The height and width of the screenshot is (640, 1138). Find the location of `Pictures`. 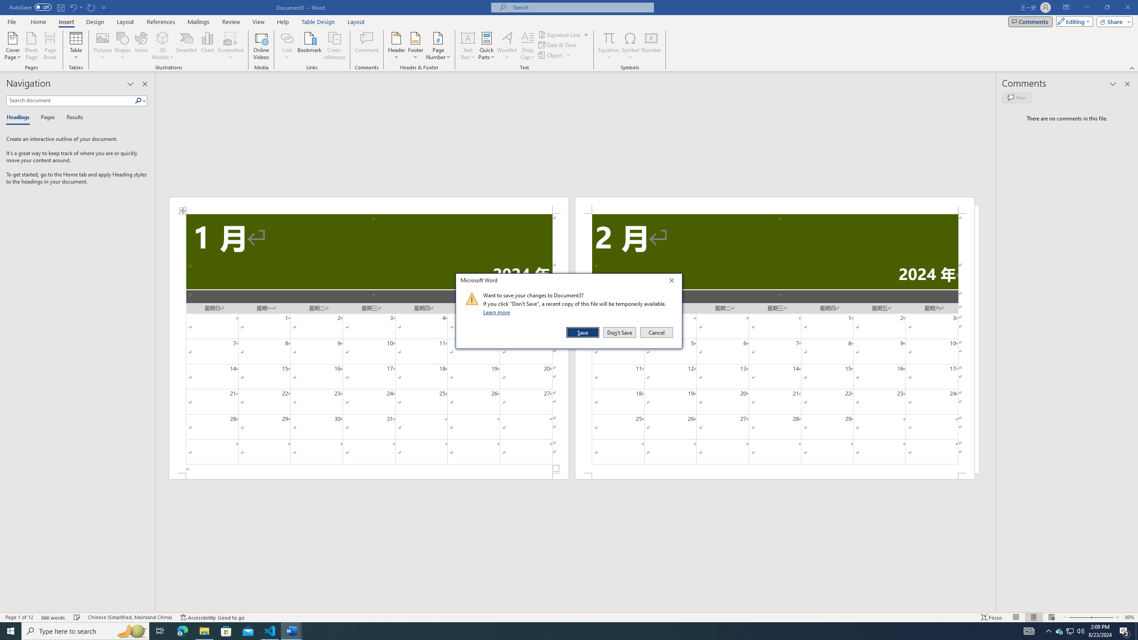

Pictures is located at coordinates (103, 46).